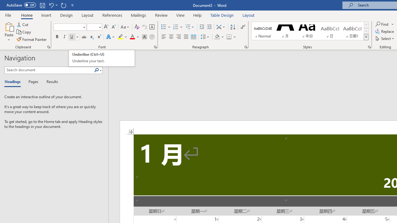  Describe the element at coordinates (145, 37) in the screenshot. I see `Character Shading` at that location.